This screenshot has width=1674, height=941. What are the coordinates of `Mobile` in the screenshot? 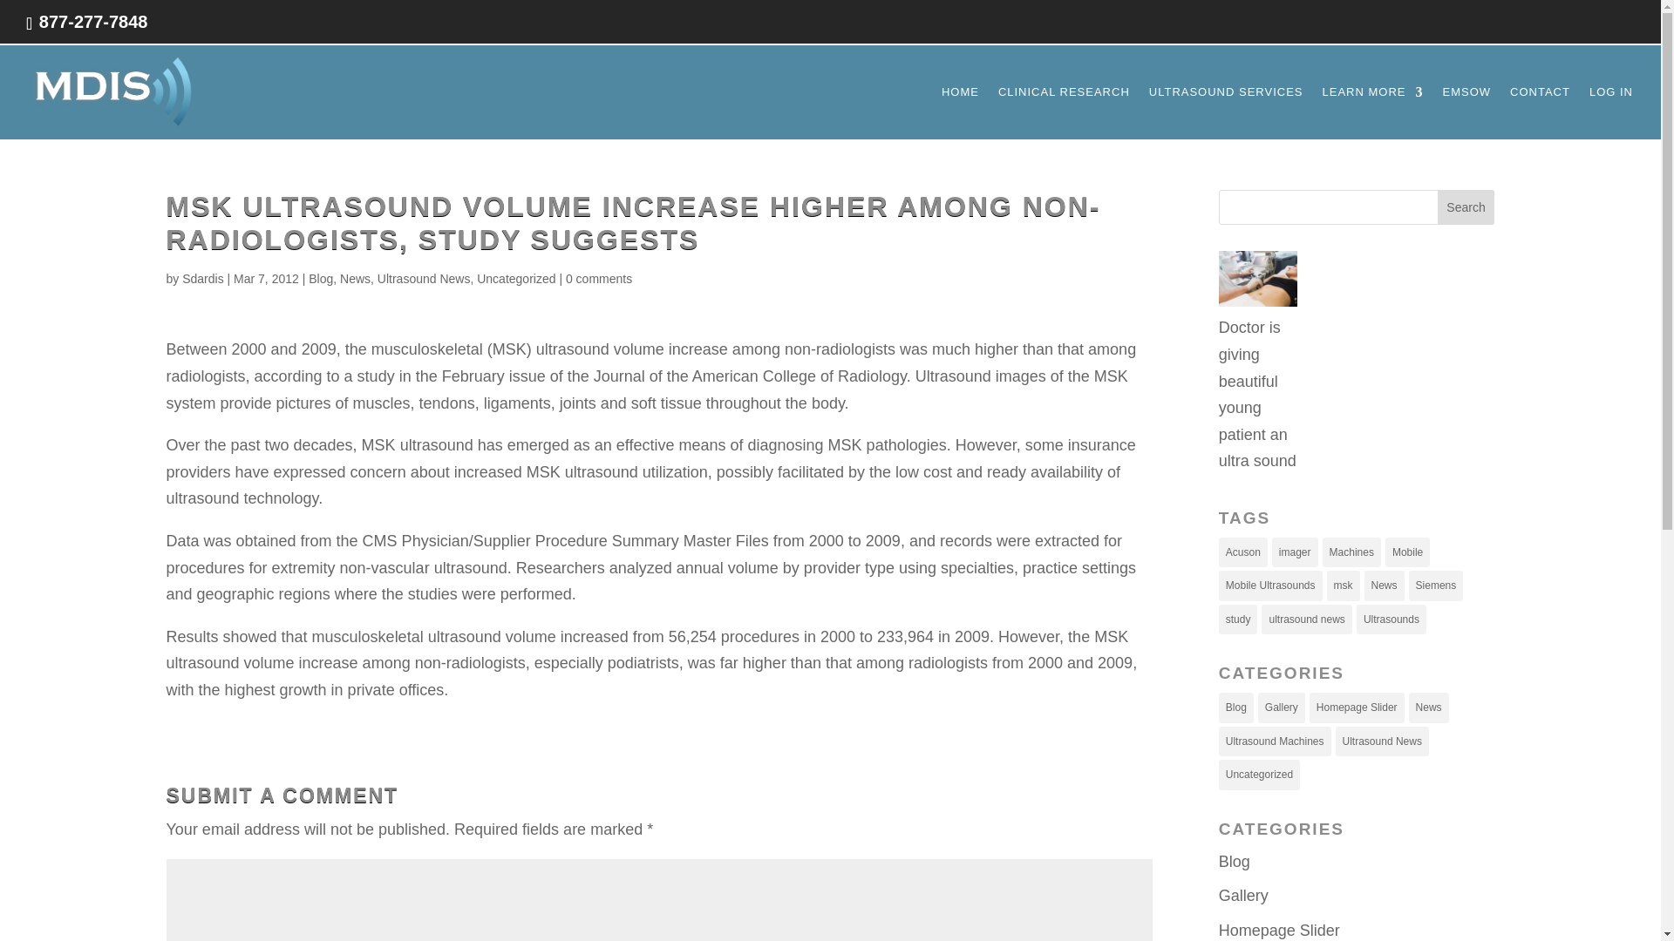 It's located at (1407, 552).